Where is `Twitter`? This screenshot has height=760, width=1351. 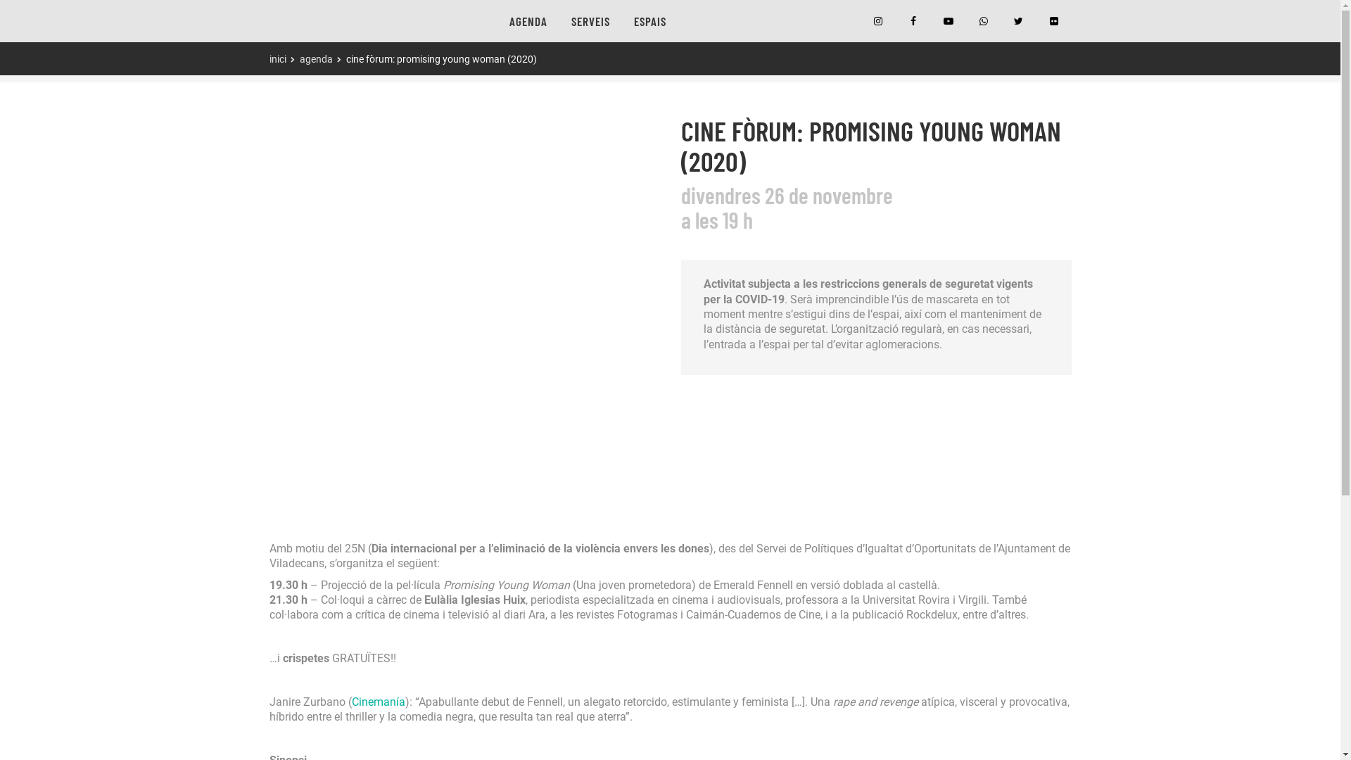
Twitter is located at coordinates (1018, 21).